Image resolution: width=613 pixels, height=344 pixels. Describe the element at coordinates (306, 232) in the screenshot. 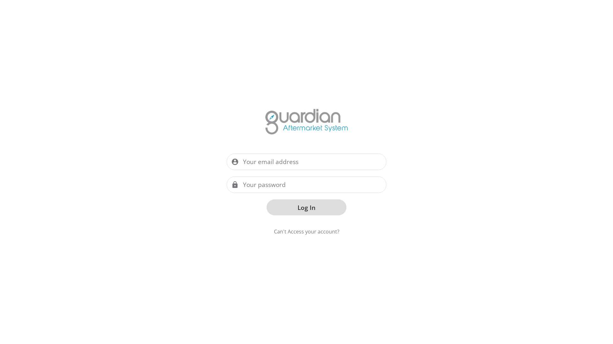

I see `Can't Access your account?` at that location.